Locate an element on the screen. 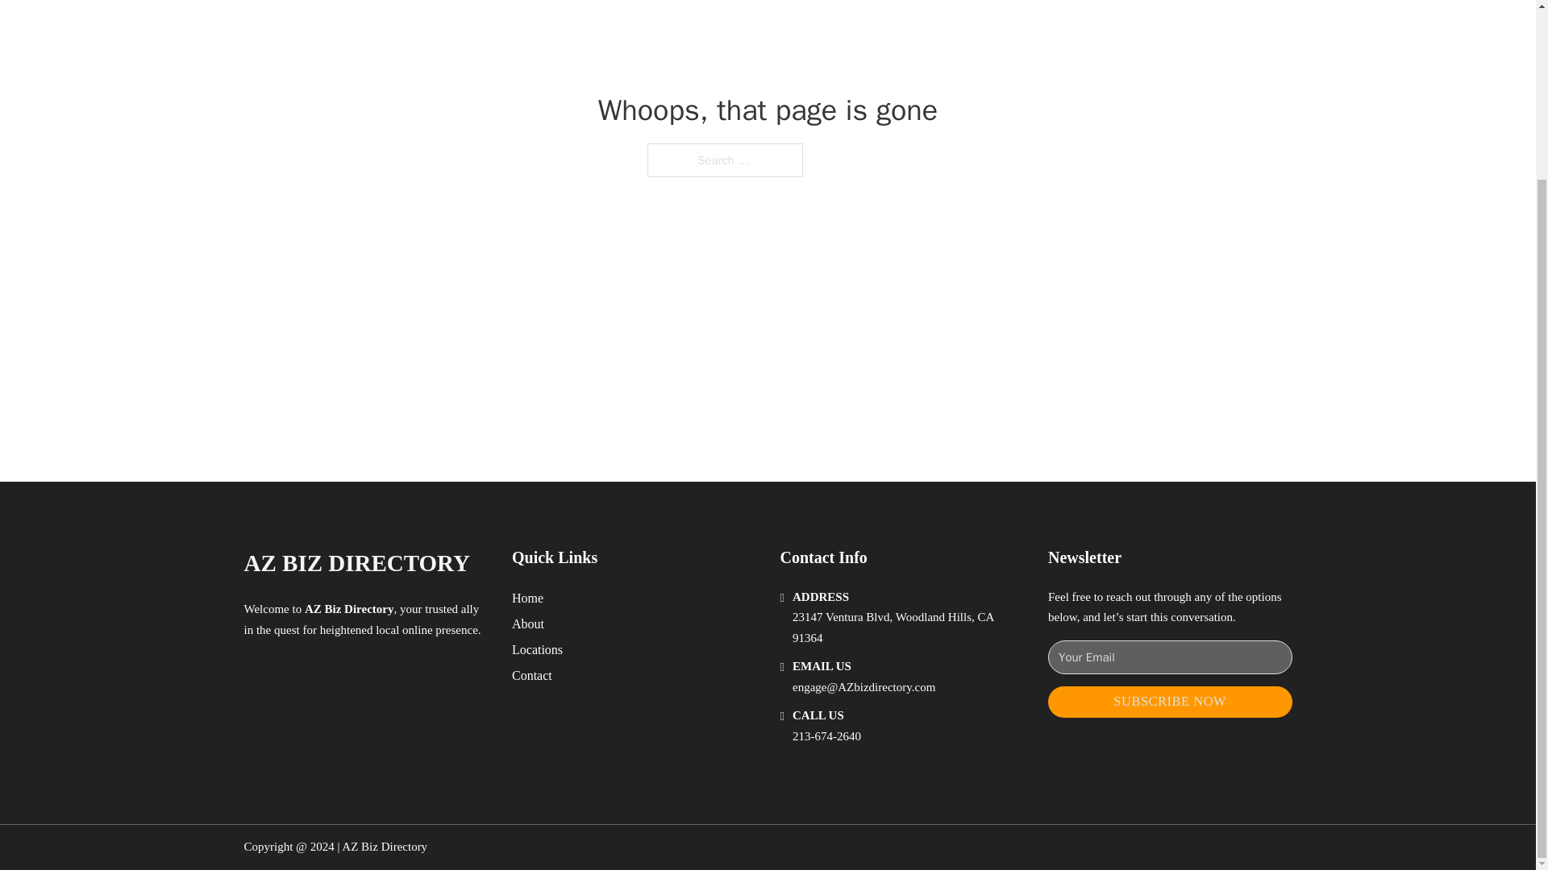 This screenshot has height=870, width=1548. About is located at coordinates (528, 623).